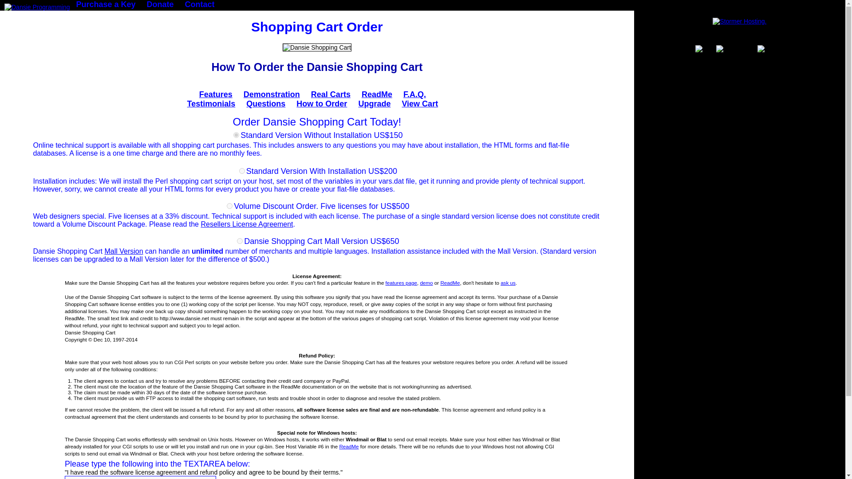 The width and height of the screenshot is (852, 479). What do you see at coordinates (160, 4) in the screenshot?
I see `Donate` at bounding box center [160, 4].